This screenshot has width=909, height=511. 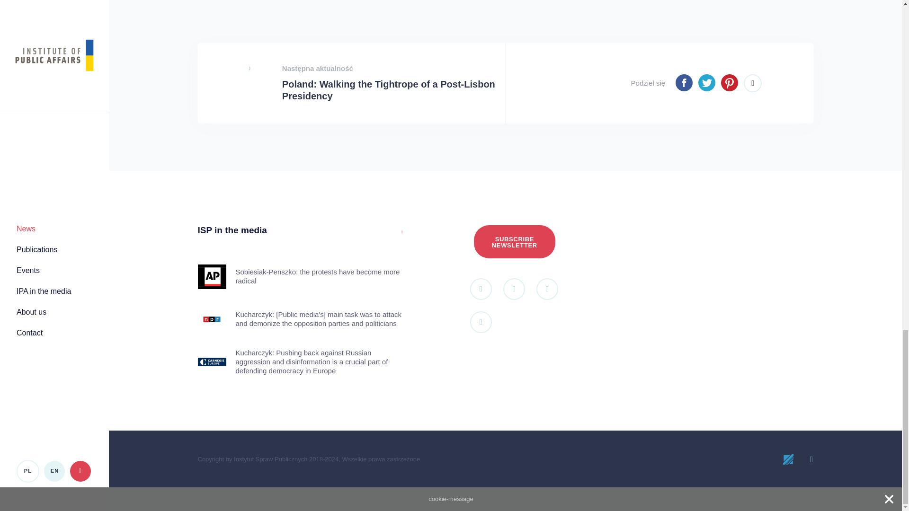 What do you see at coordinates (789, 459) in the screenshot?
I see `Team Solution` at bounding box center [789, 459].